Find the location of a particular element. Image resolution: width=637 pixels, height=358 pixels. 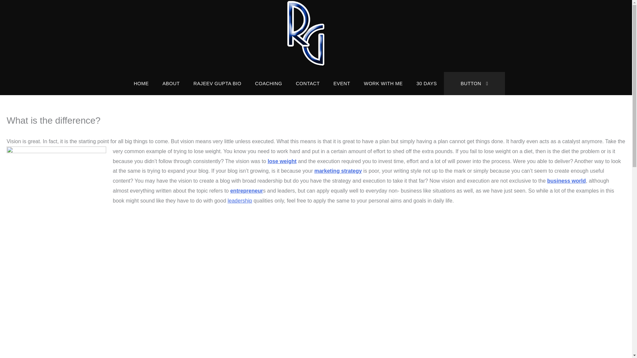

WORK WITH ME is located at coordinates (383, 84).